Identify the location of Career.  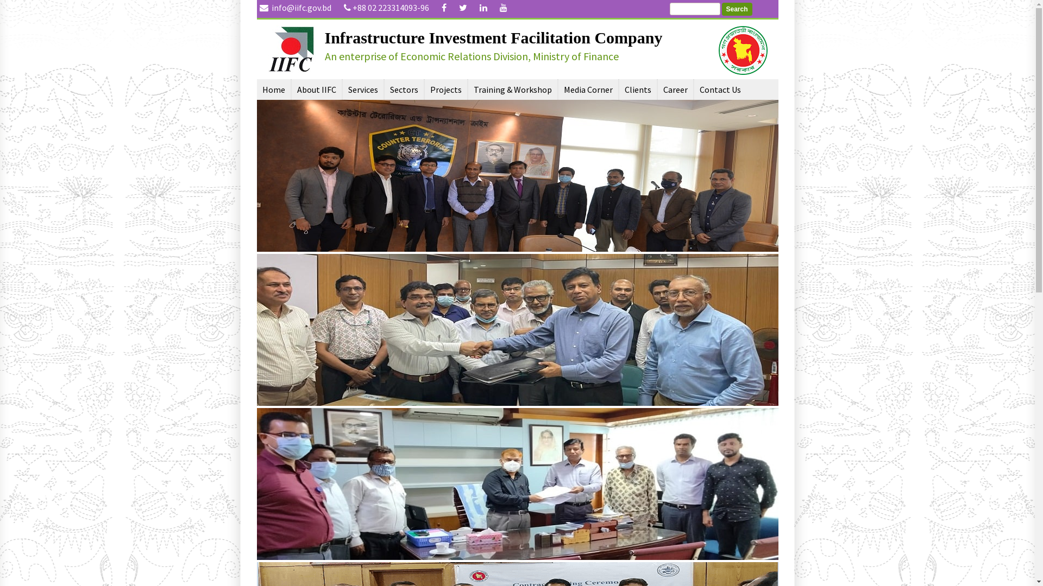
(675, 90).